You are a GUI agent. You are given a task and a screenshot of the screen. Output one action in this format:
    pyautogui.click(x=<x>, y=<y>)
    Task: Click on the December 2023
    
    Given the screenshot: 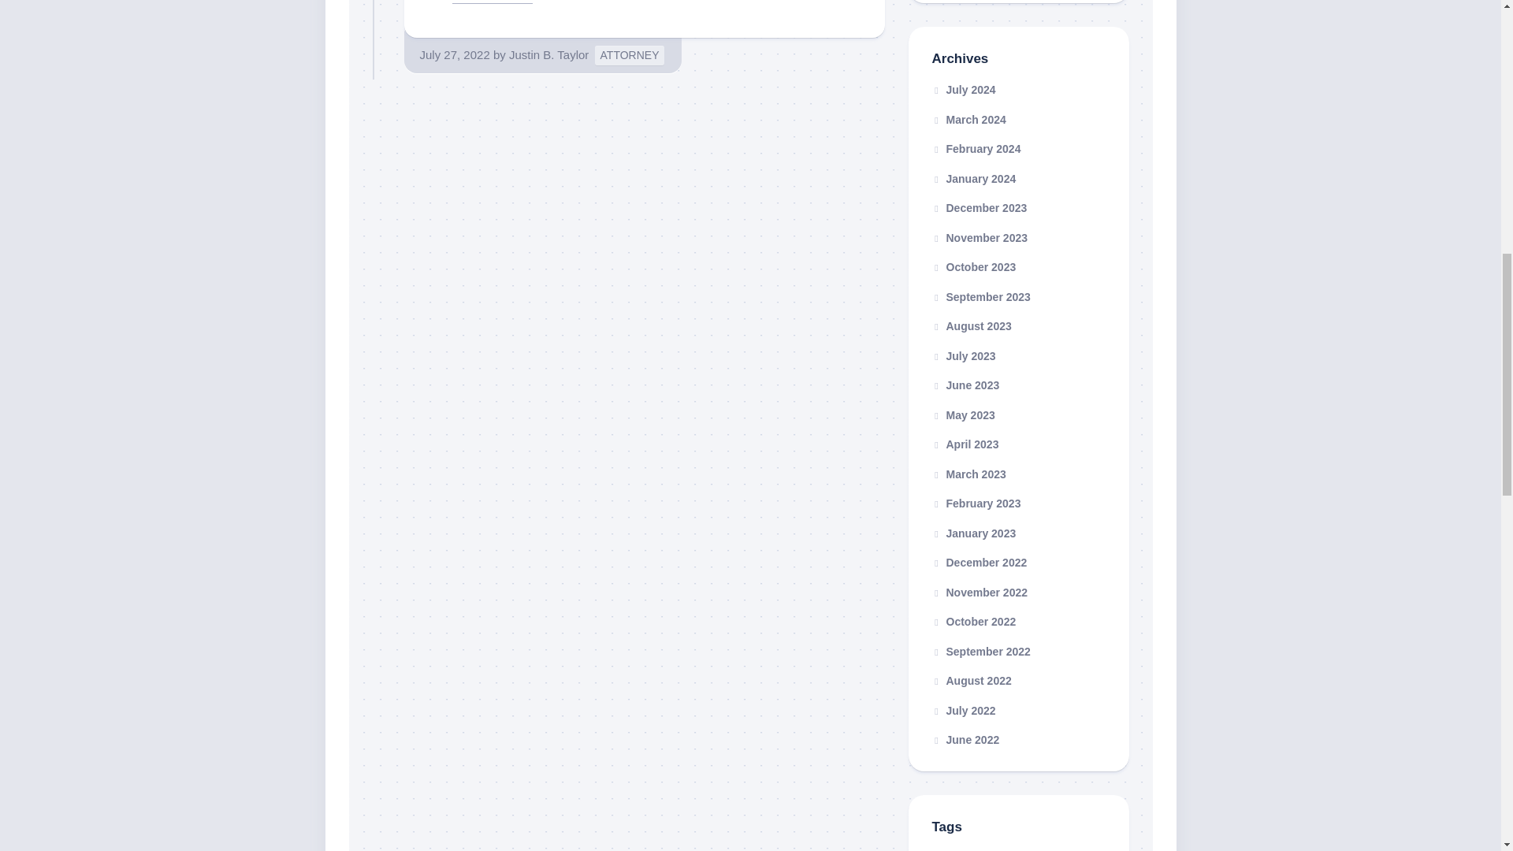 What is the action you would take?
    pyautogui.click(x=979, y=208)
    